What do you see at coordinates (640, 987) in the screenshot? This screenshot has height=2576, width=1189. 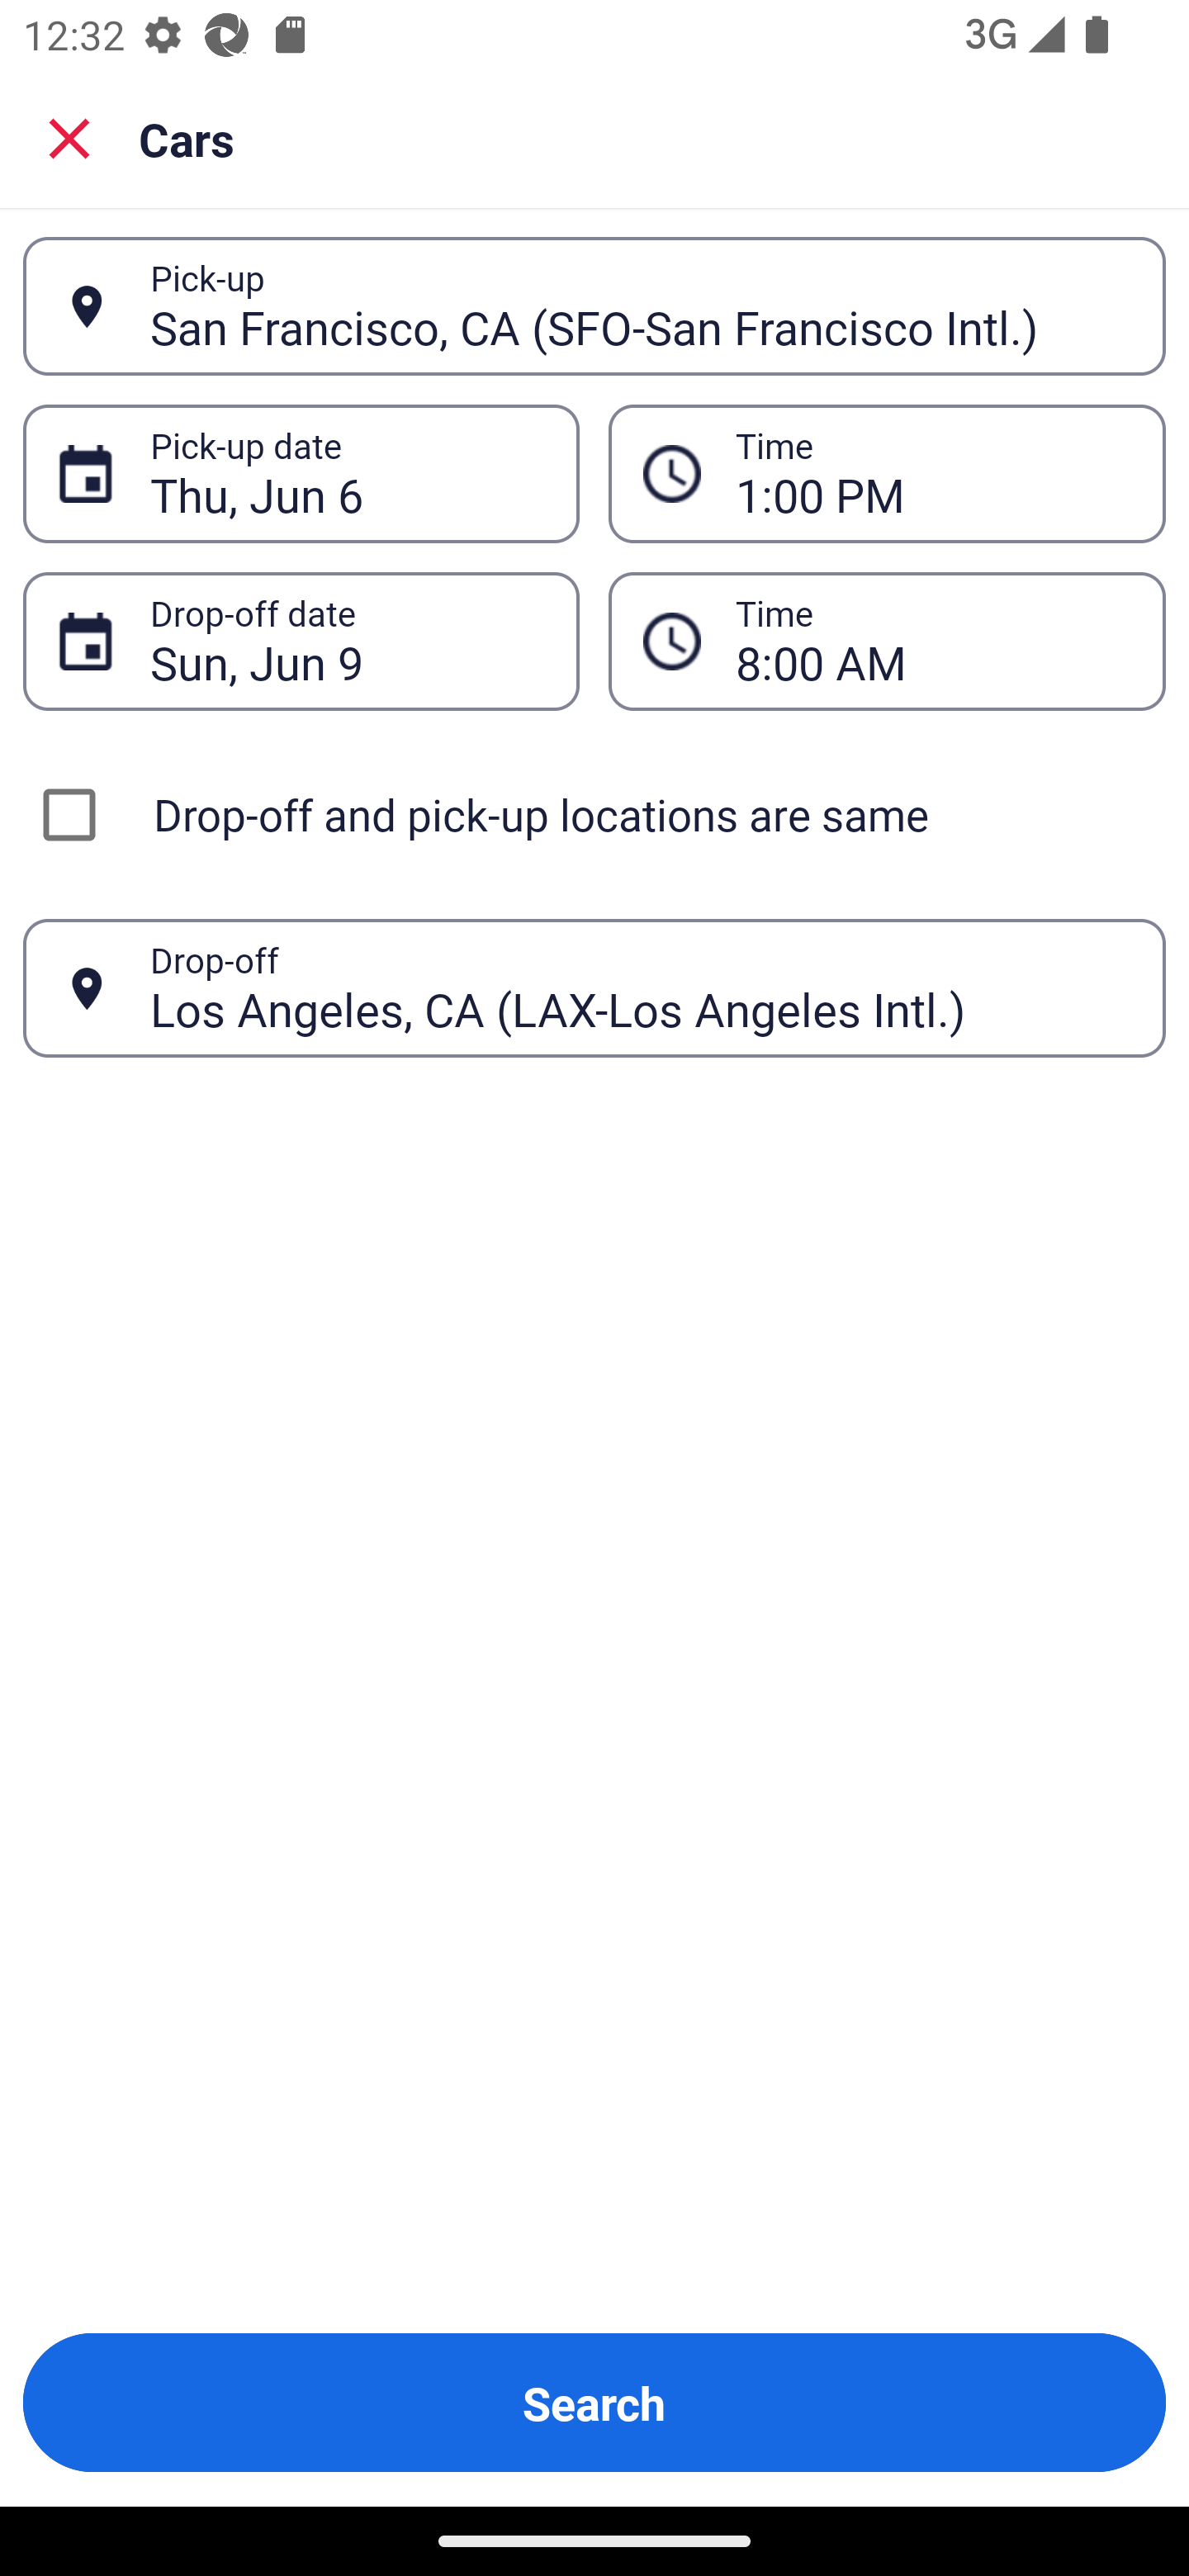 I see `Los Angeles, CA (LAX-Los Angeles Intl.)` at bounding box center [640, 987].